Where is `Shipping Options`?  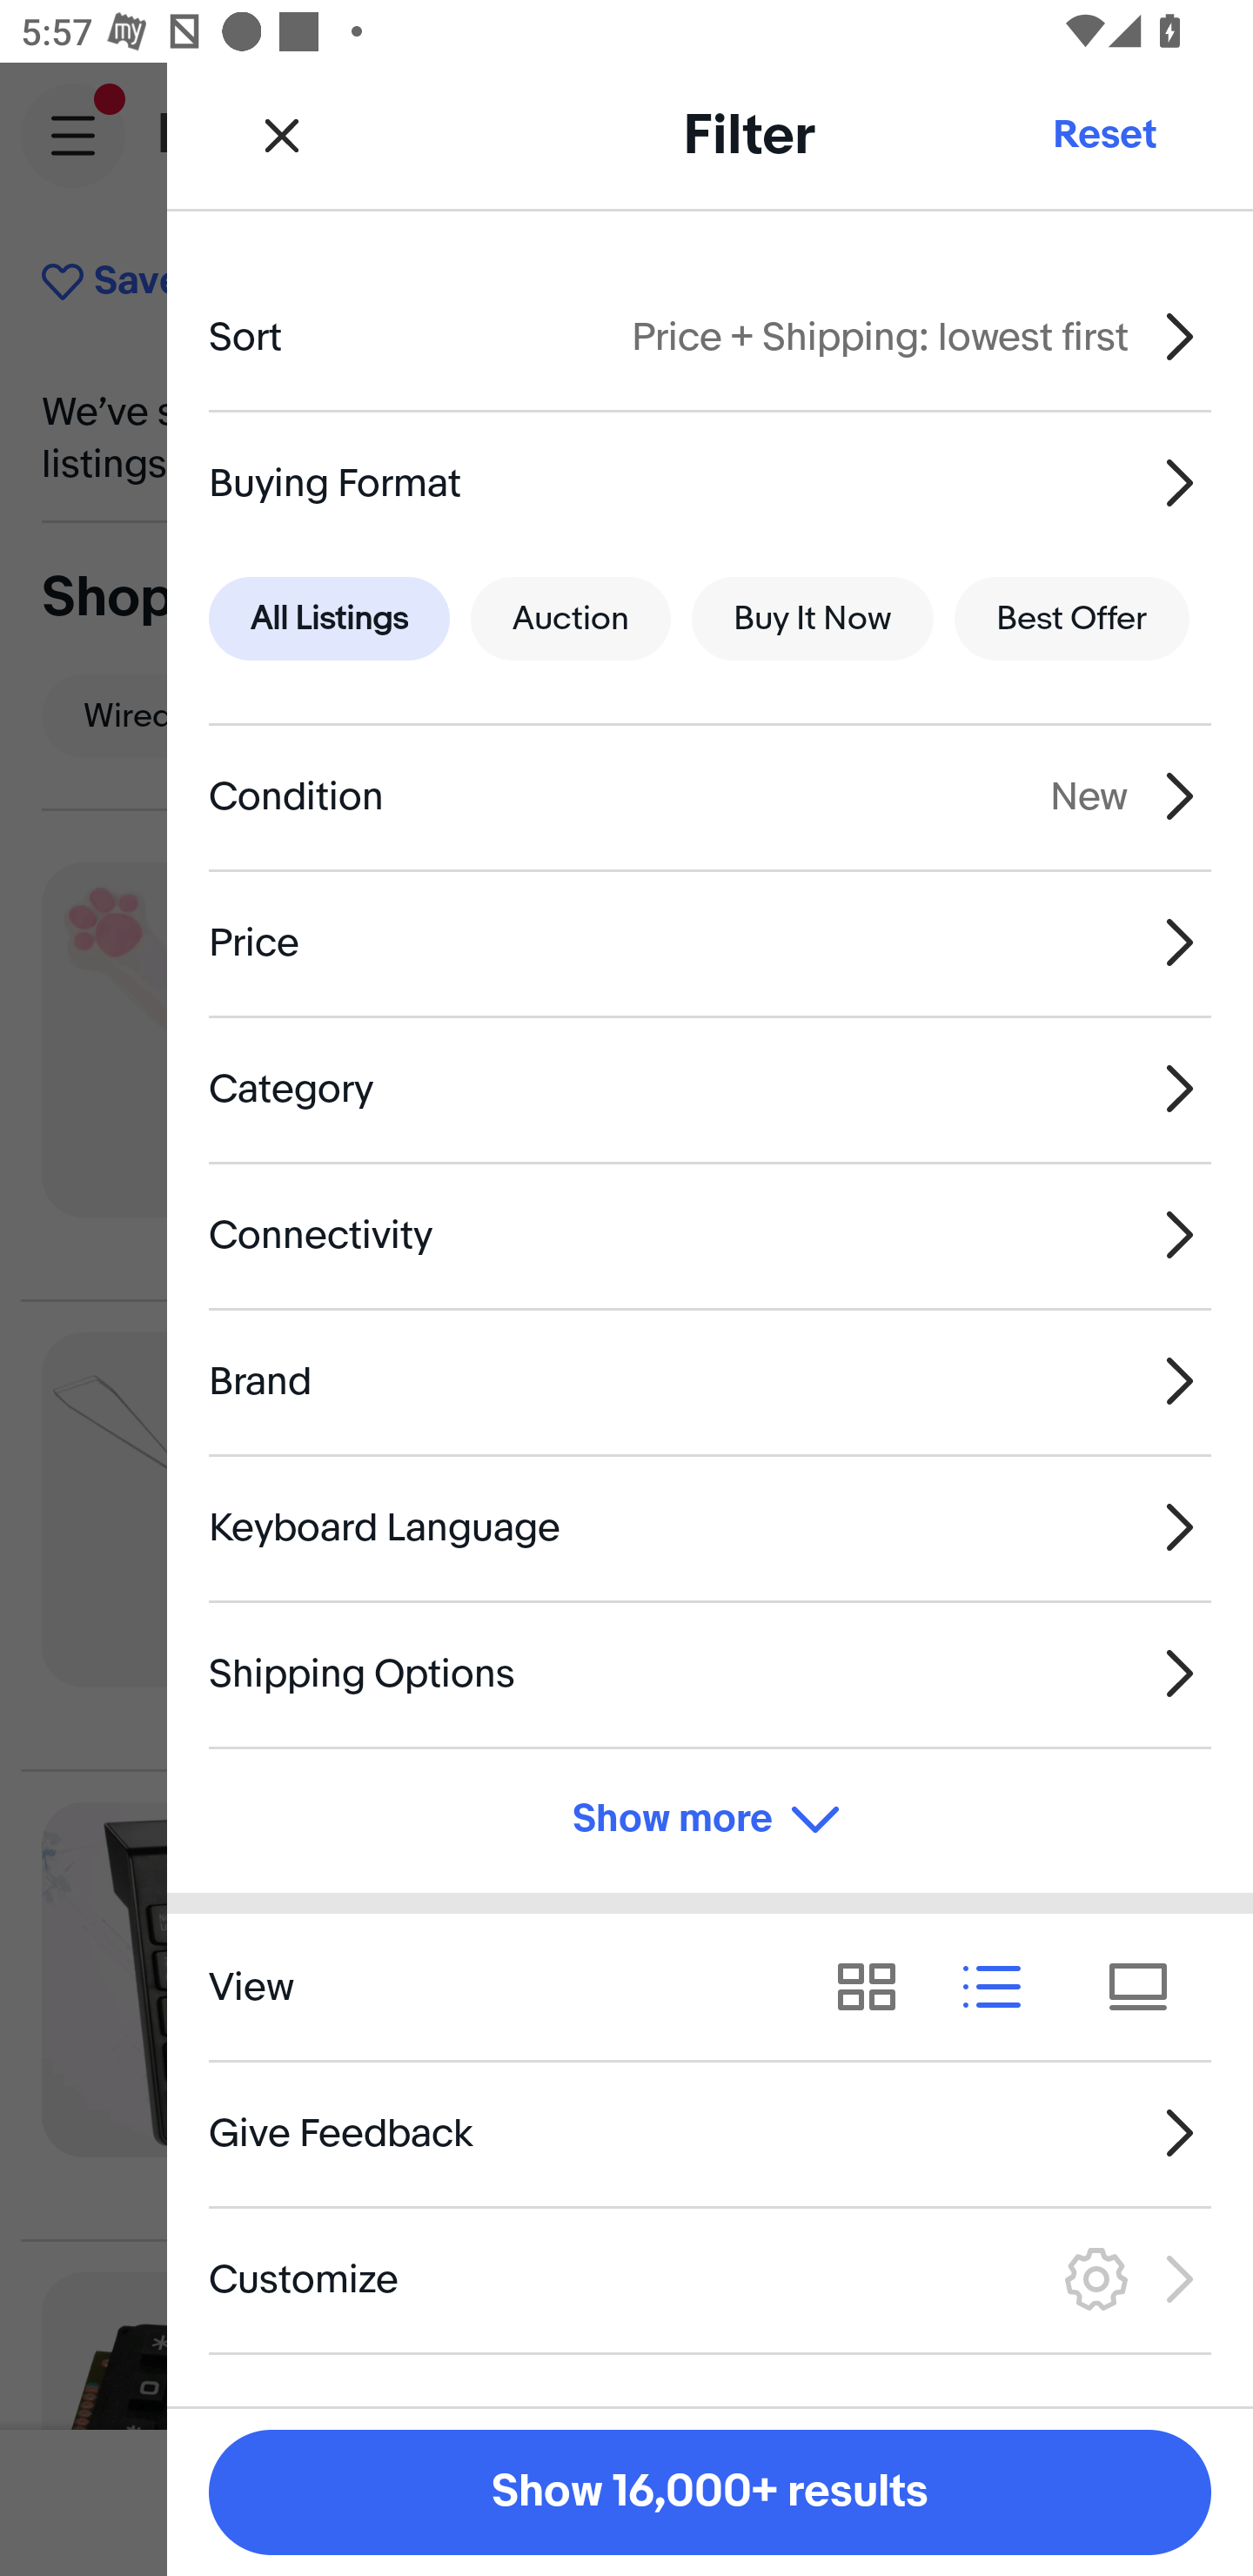 Shipping Options is located at coordinates (710, 1673).